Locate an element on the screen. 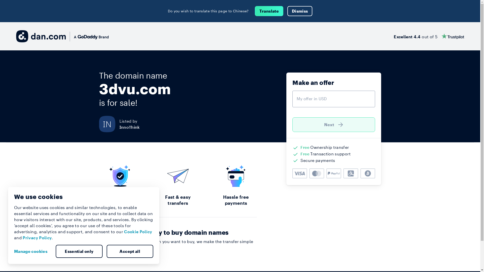  Privacy Policy is located at coordinates (37, 238).